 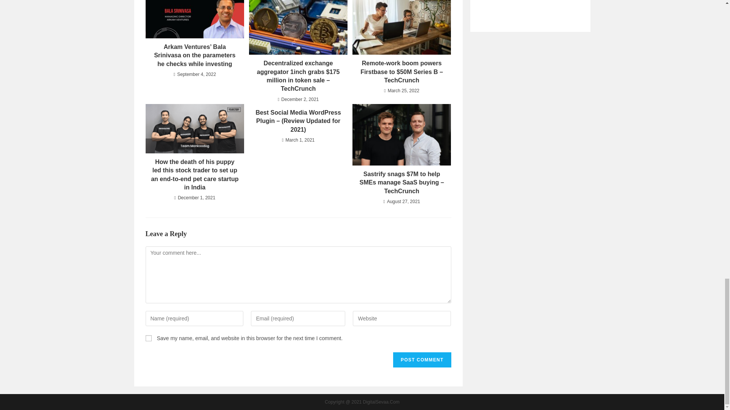 What do you see at coordinates (148, 338) in the screenshot?
I see `yes` at bounding box center [148, 338].